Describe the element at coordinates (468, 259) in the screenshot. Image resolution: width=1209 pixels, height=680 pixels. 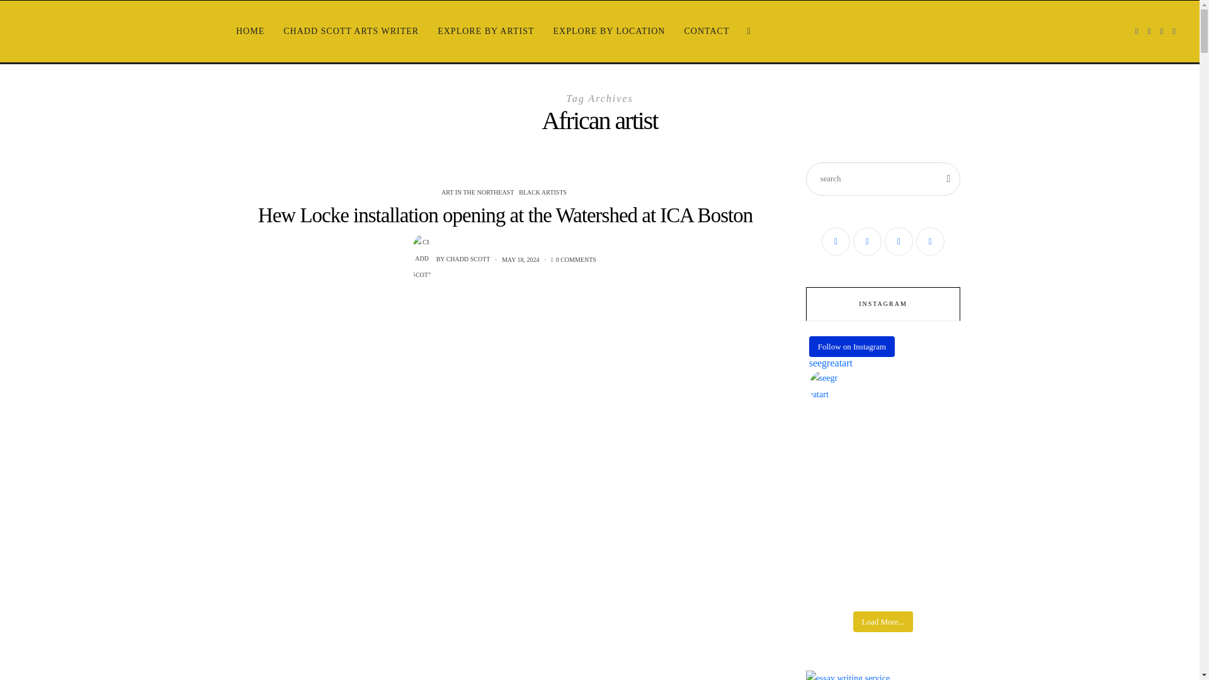
I see `Posts by Chadd Scott` at that location.